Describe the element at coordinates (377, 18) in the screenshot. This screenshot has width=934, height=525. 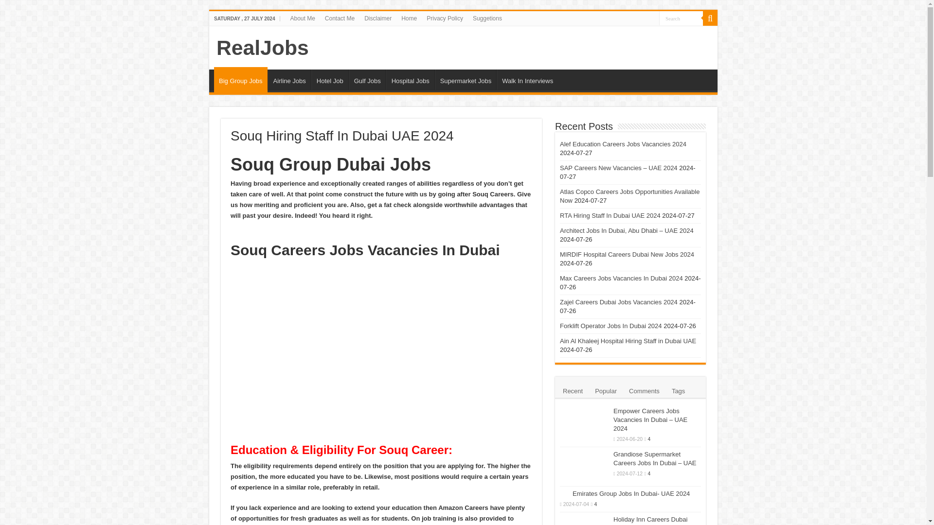
I see `Disclaimer` at that location.